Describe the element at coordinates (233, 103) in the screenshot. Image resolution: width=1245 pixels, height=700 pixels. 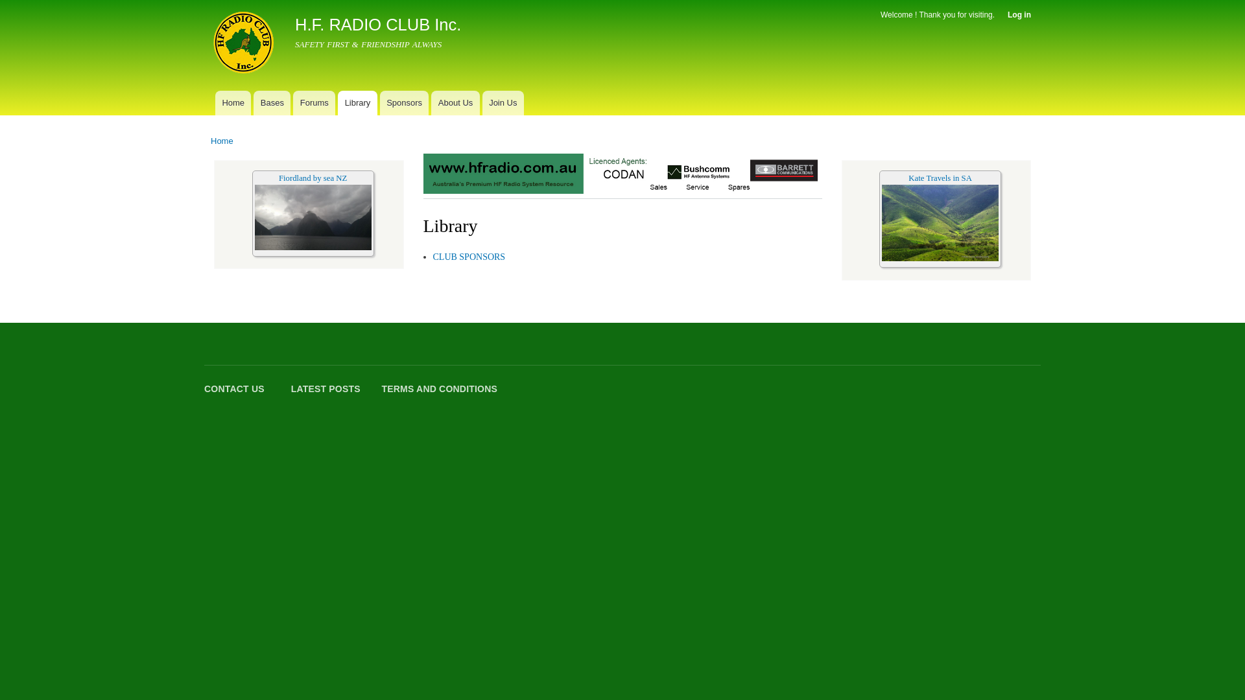
I see `Home` at that location.